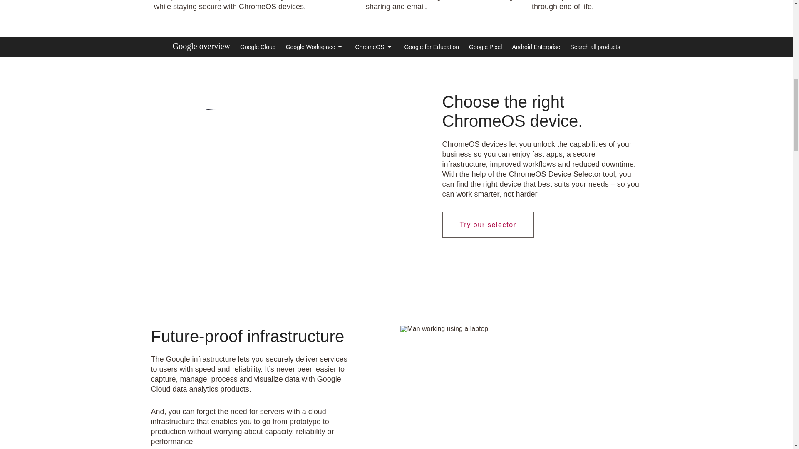 Image resolution: width=799 pixels, height=449 pixels. I want to click on Future-proof infrastructure, so click(444, 329).